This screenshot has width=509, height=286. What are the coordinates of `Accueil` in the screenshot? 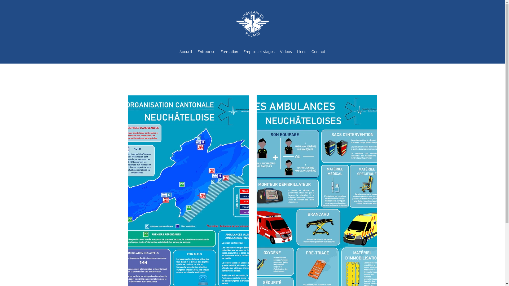 It's located at (186, 52).